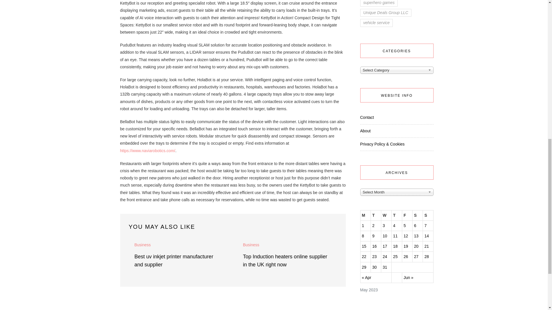  Describe the element at coordinates (385, 13) in the screenshot. I see `Unique Deals Group LLC` at that location.